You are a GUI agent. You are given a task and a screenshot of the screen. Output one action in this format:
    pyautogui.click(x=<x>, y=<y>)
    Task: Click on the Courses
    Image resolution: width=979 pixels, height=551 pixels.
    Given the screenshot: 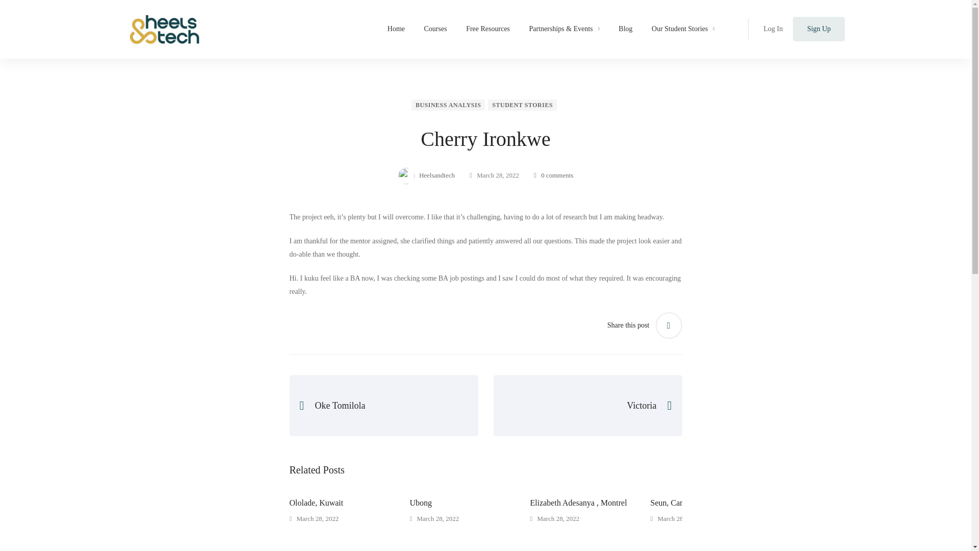 What is the action you would take?
    pyautogui.click(x=435, y=29)
    